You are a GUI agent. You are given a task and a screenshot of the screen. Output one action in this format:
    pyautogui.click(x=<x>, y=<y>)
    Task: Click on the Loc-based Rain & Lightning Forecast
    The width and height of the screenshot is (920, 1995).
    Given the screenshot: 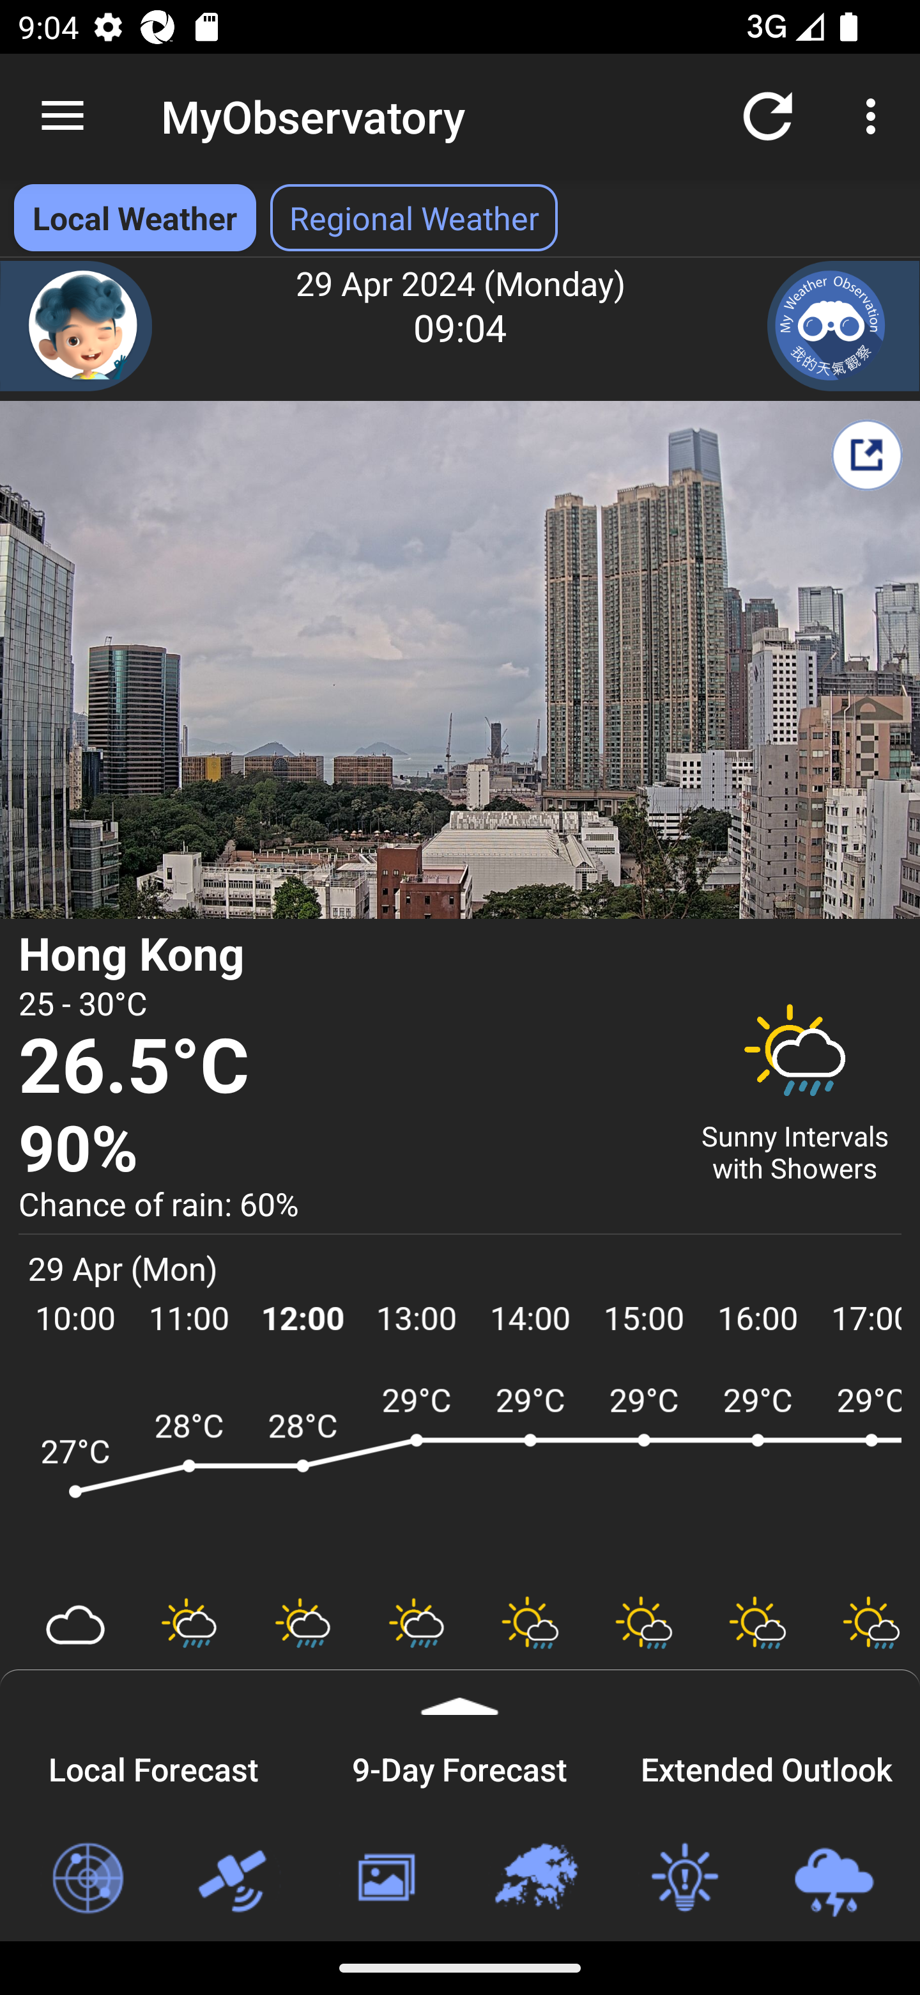 What is the action you would take?
    pyautogui.click(x=833, y=1879)
    